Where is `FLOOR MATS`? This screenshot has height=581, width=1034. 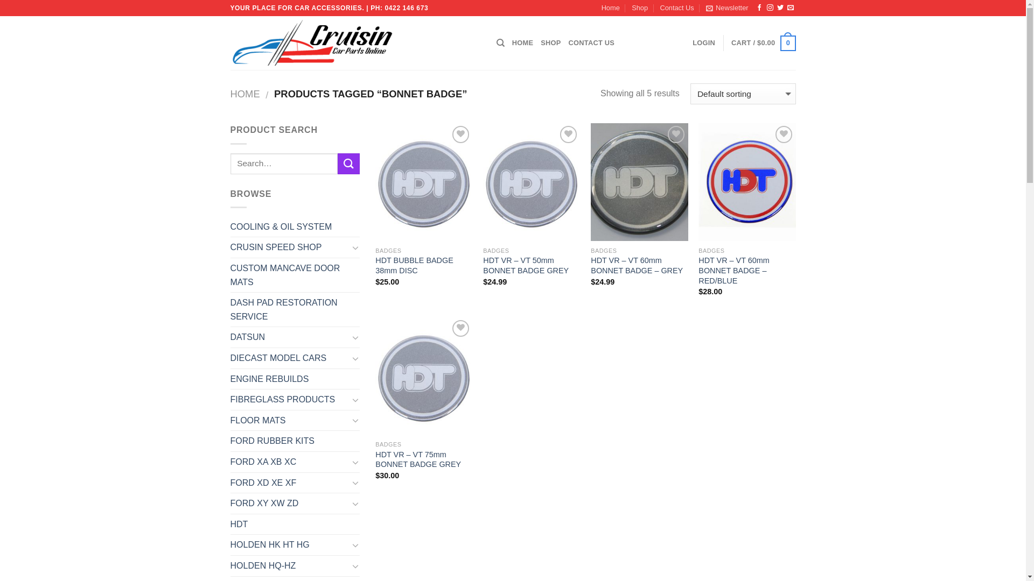 FLOOR MATS is located at coordinates (290, 421).